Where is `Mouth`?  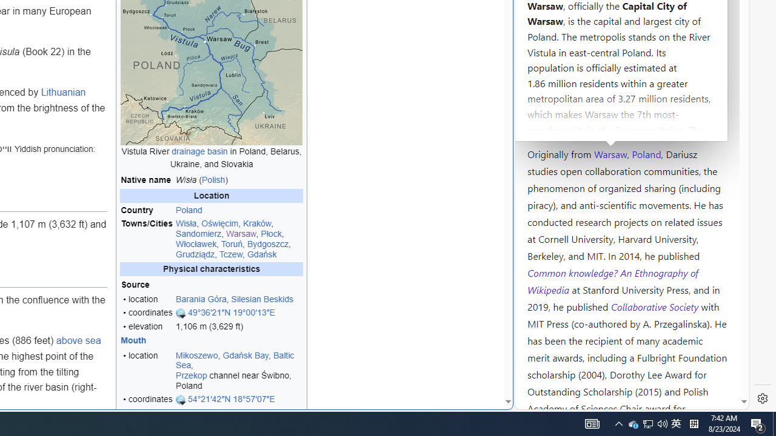
Mouth is located at coordinates (147, 340).